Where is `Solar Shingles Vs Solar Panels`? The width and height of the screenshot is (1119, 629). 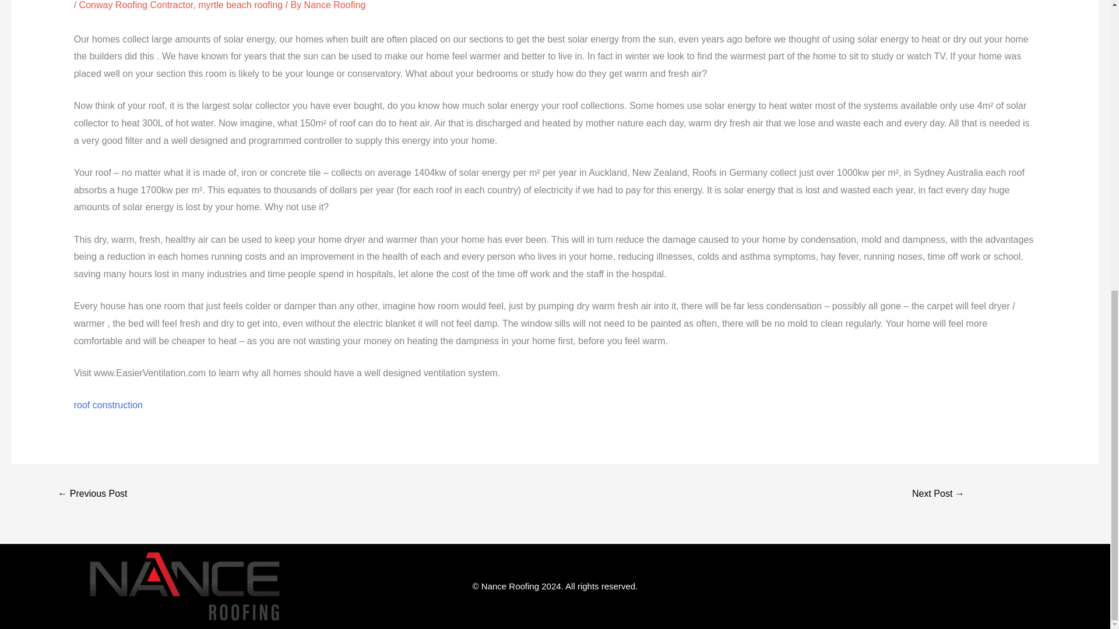 Solar Shingles Vs Solar Panels is located at coordinates (92, 494).